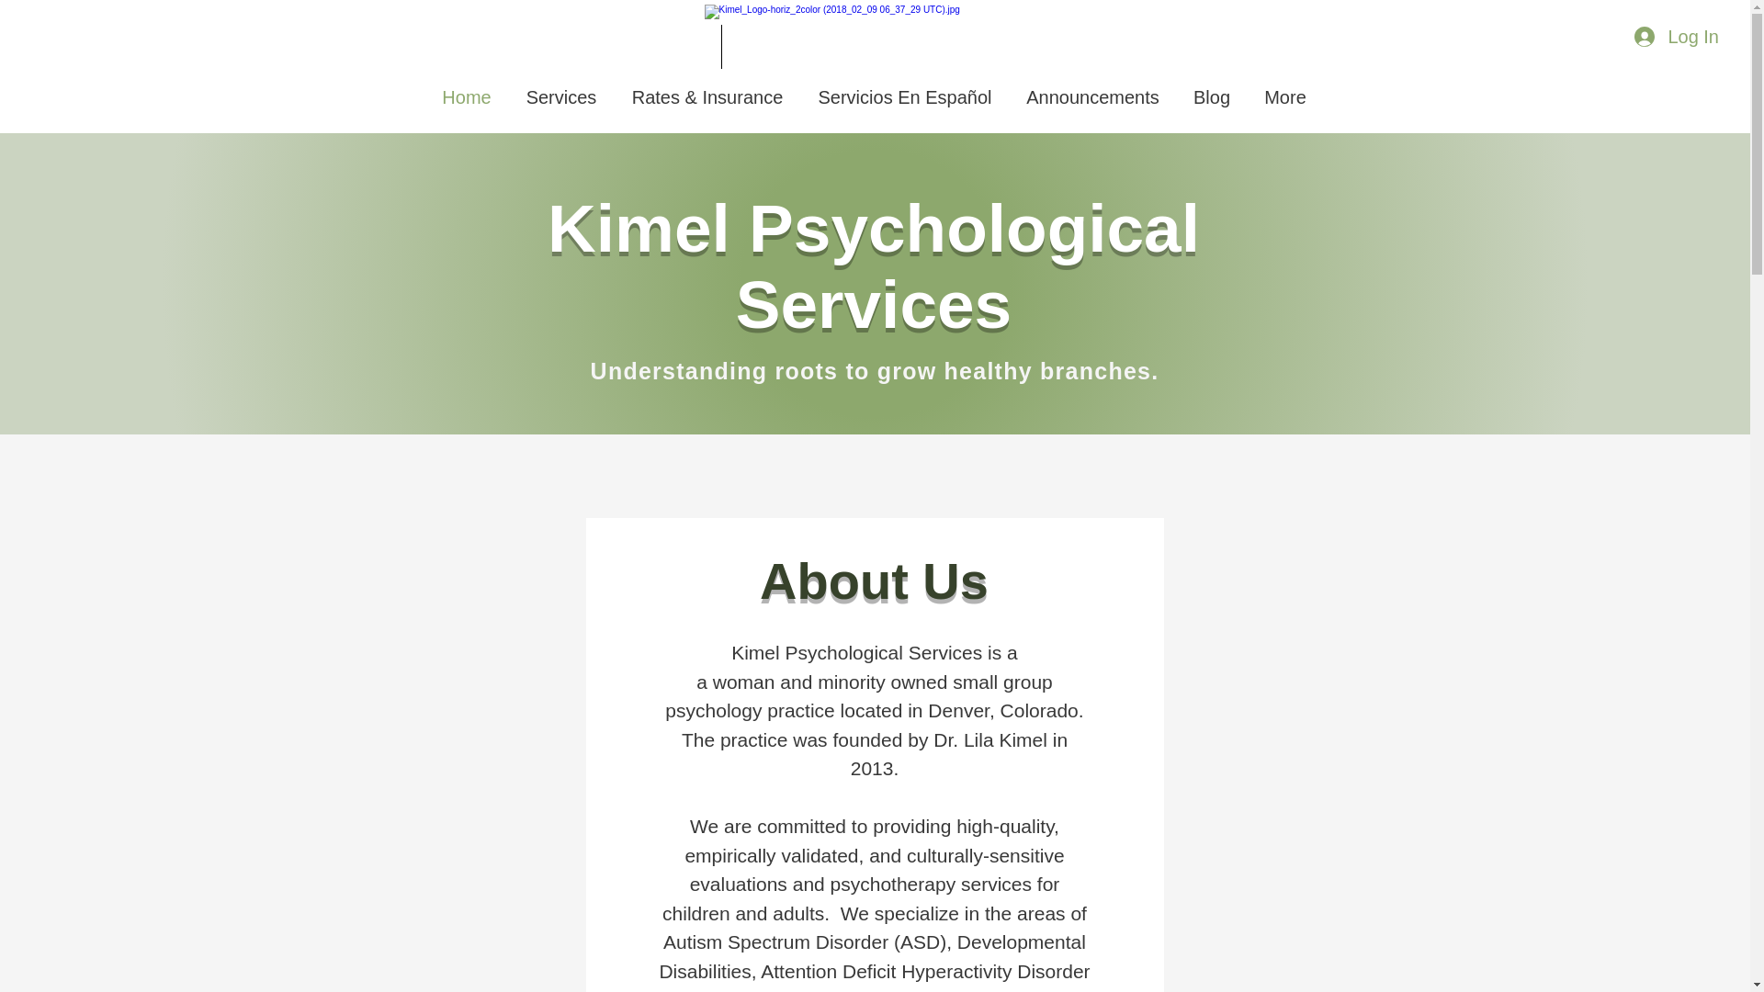 The image size is (1764, 992). I want to click on Home, so click(466, 97).